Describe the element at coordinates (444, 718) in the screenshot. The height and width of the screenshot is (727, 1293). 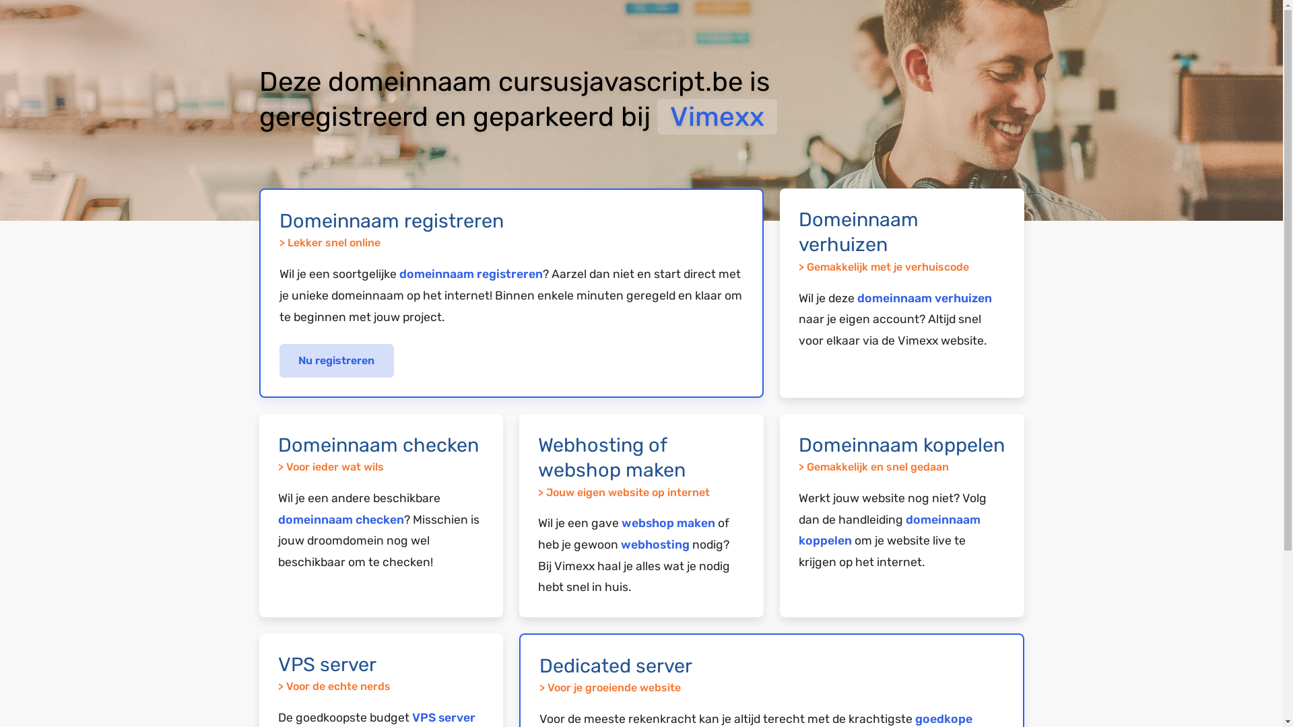
I see `VPS server` at that location.